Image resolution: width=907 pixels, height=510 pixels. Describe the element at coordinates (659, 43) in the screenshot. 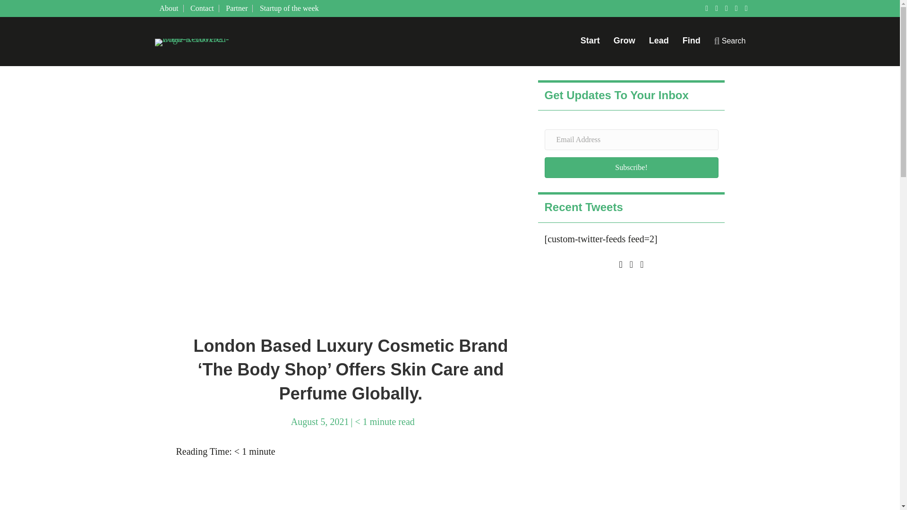

I see `Lead` at that location.